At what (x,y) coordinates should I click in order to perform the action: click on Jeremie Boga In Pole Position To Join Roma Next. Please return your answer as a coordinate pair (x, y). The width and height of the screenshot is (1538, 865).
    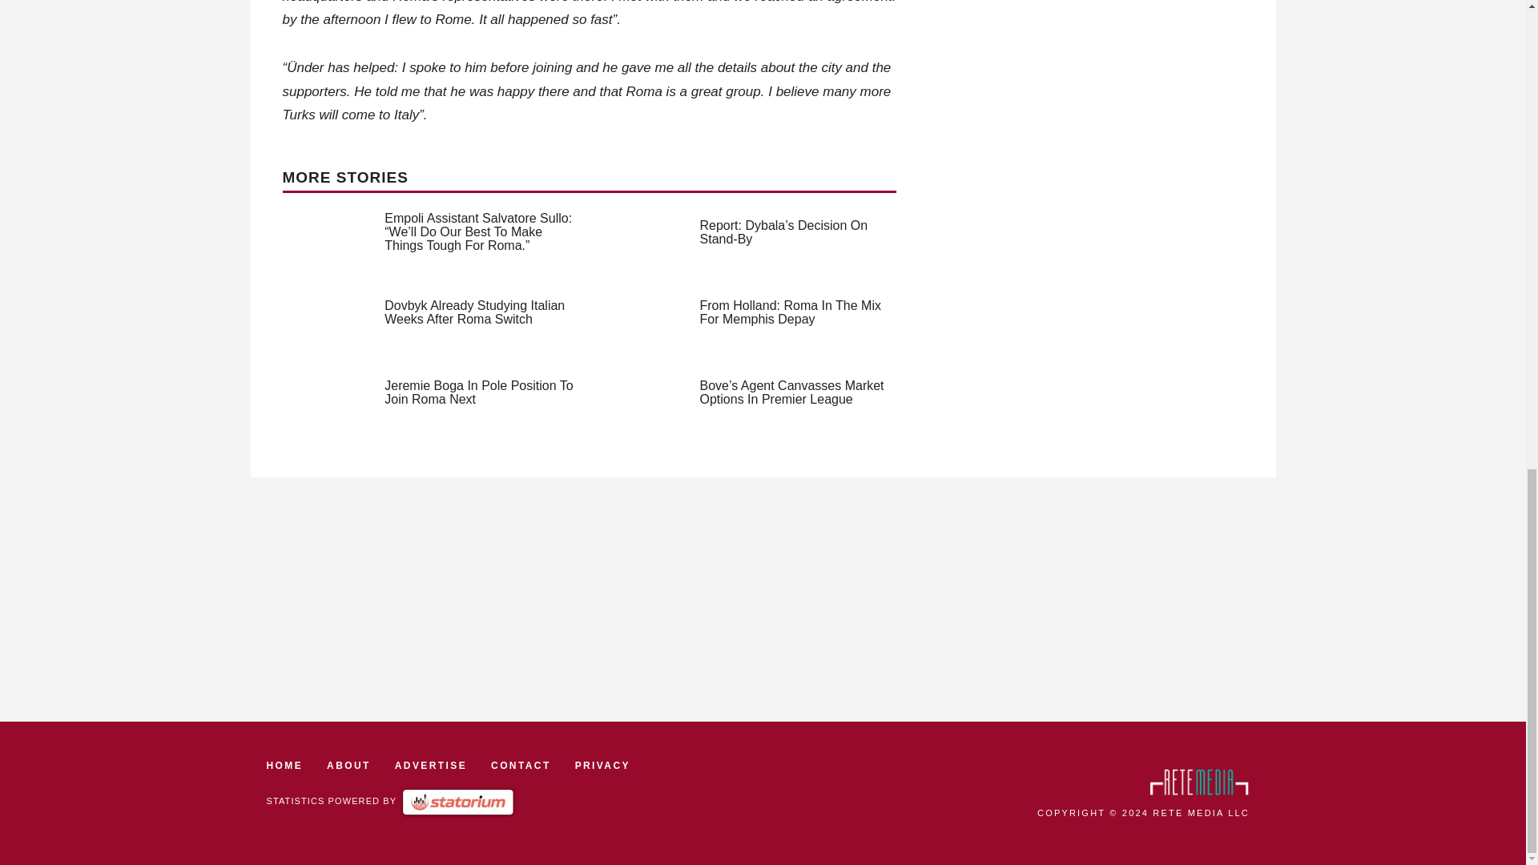
    Looking at the image, I should click on (478, 392).